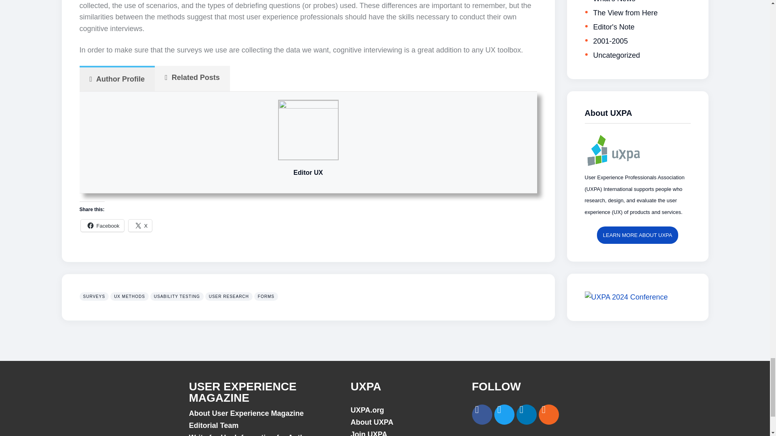 The height and width of the screenshot is (436, 776). Describe the element at coordinates (102, 225) in the screenshot. I see `Click to share on Facebook` at that location.